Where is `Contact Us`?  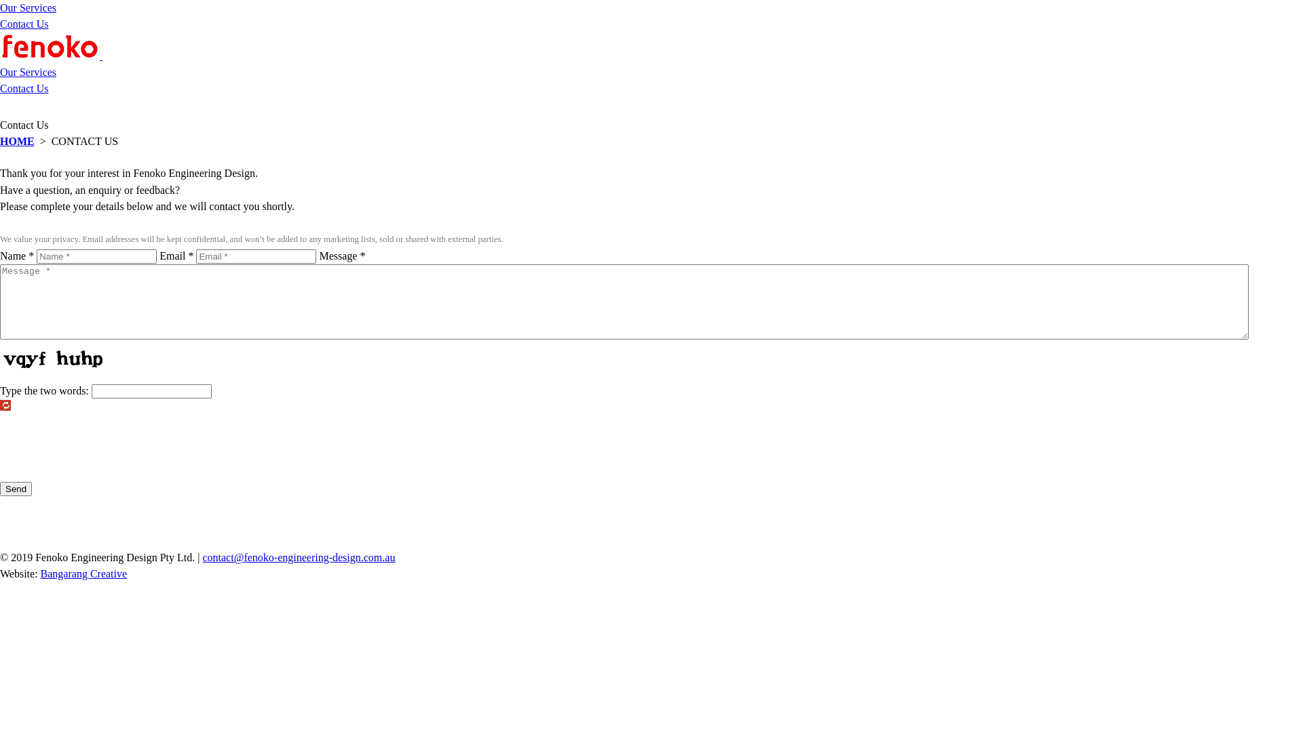
Contact Us is located at coordinates (24, 88).